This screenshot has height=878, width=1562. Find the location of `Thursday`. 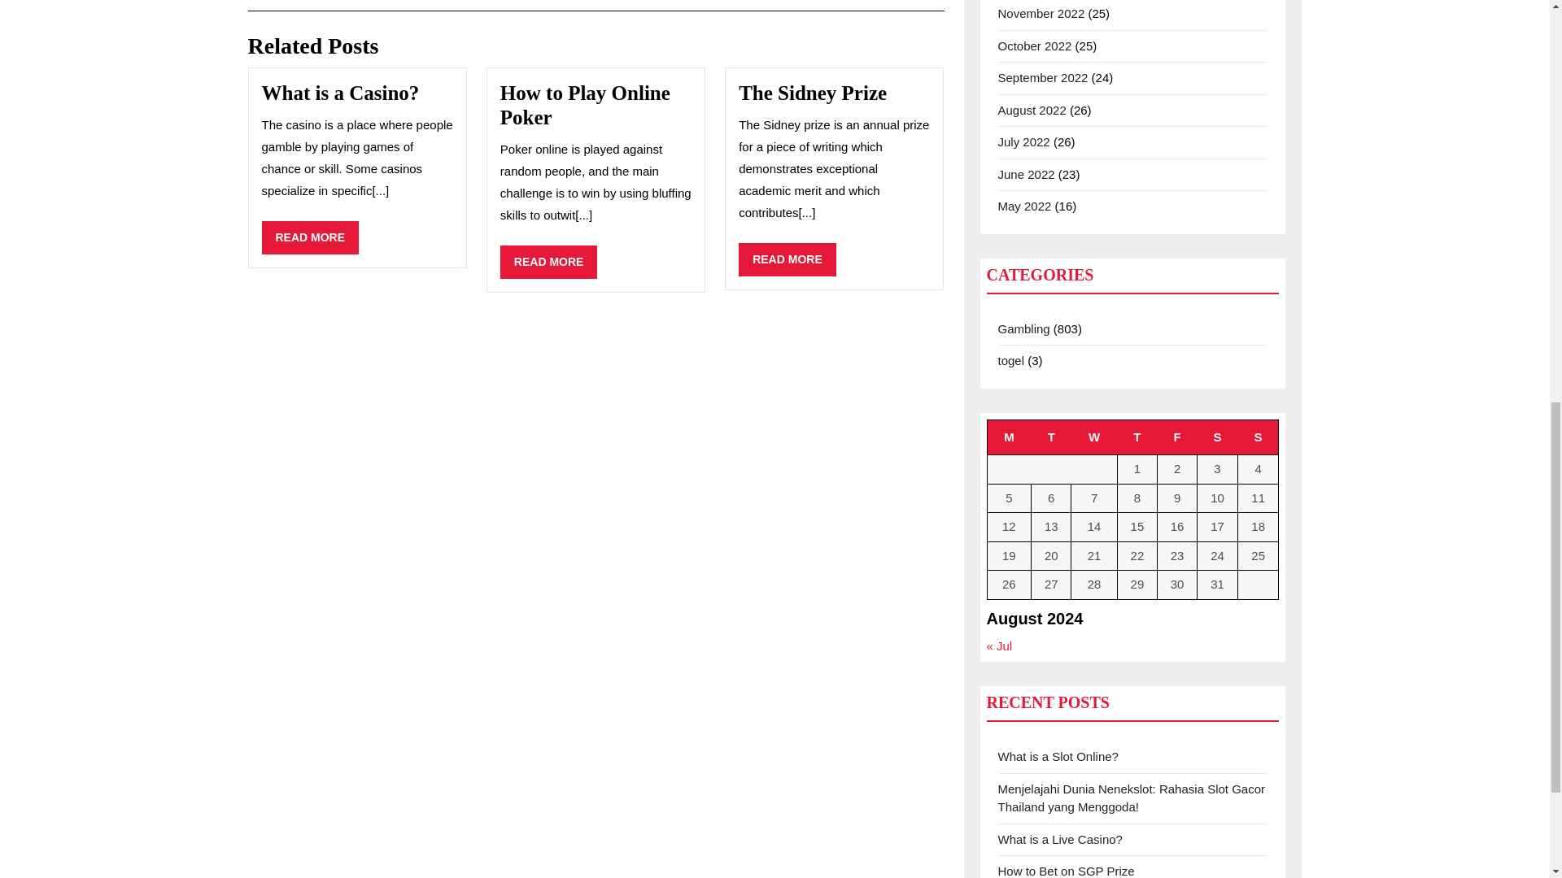

Thursday is located at coordinates (813, 93).